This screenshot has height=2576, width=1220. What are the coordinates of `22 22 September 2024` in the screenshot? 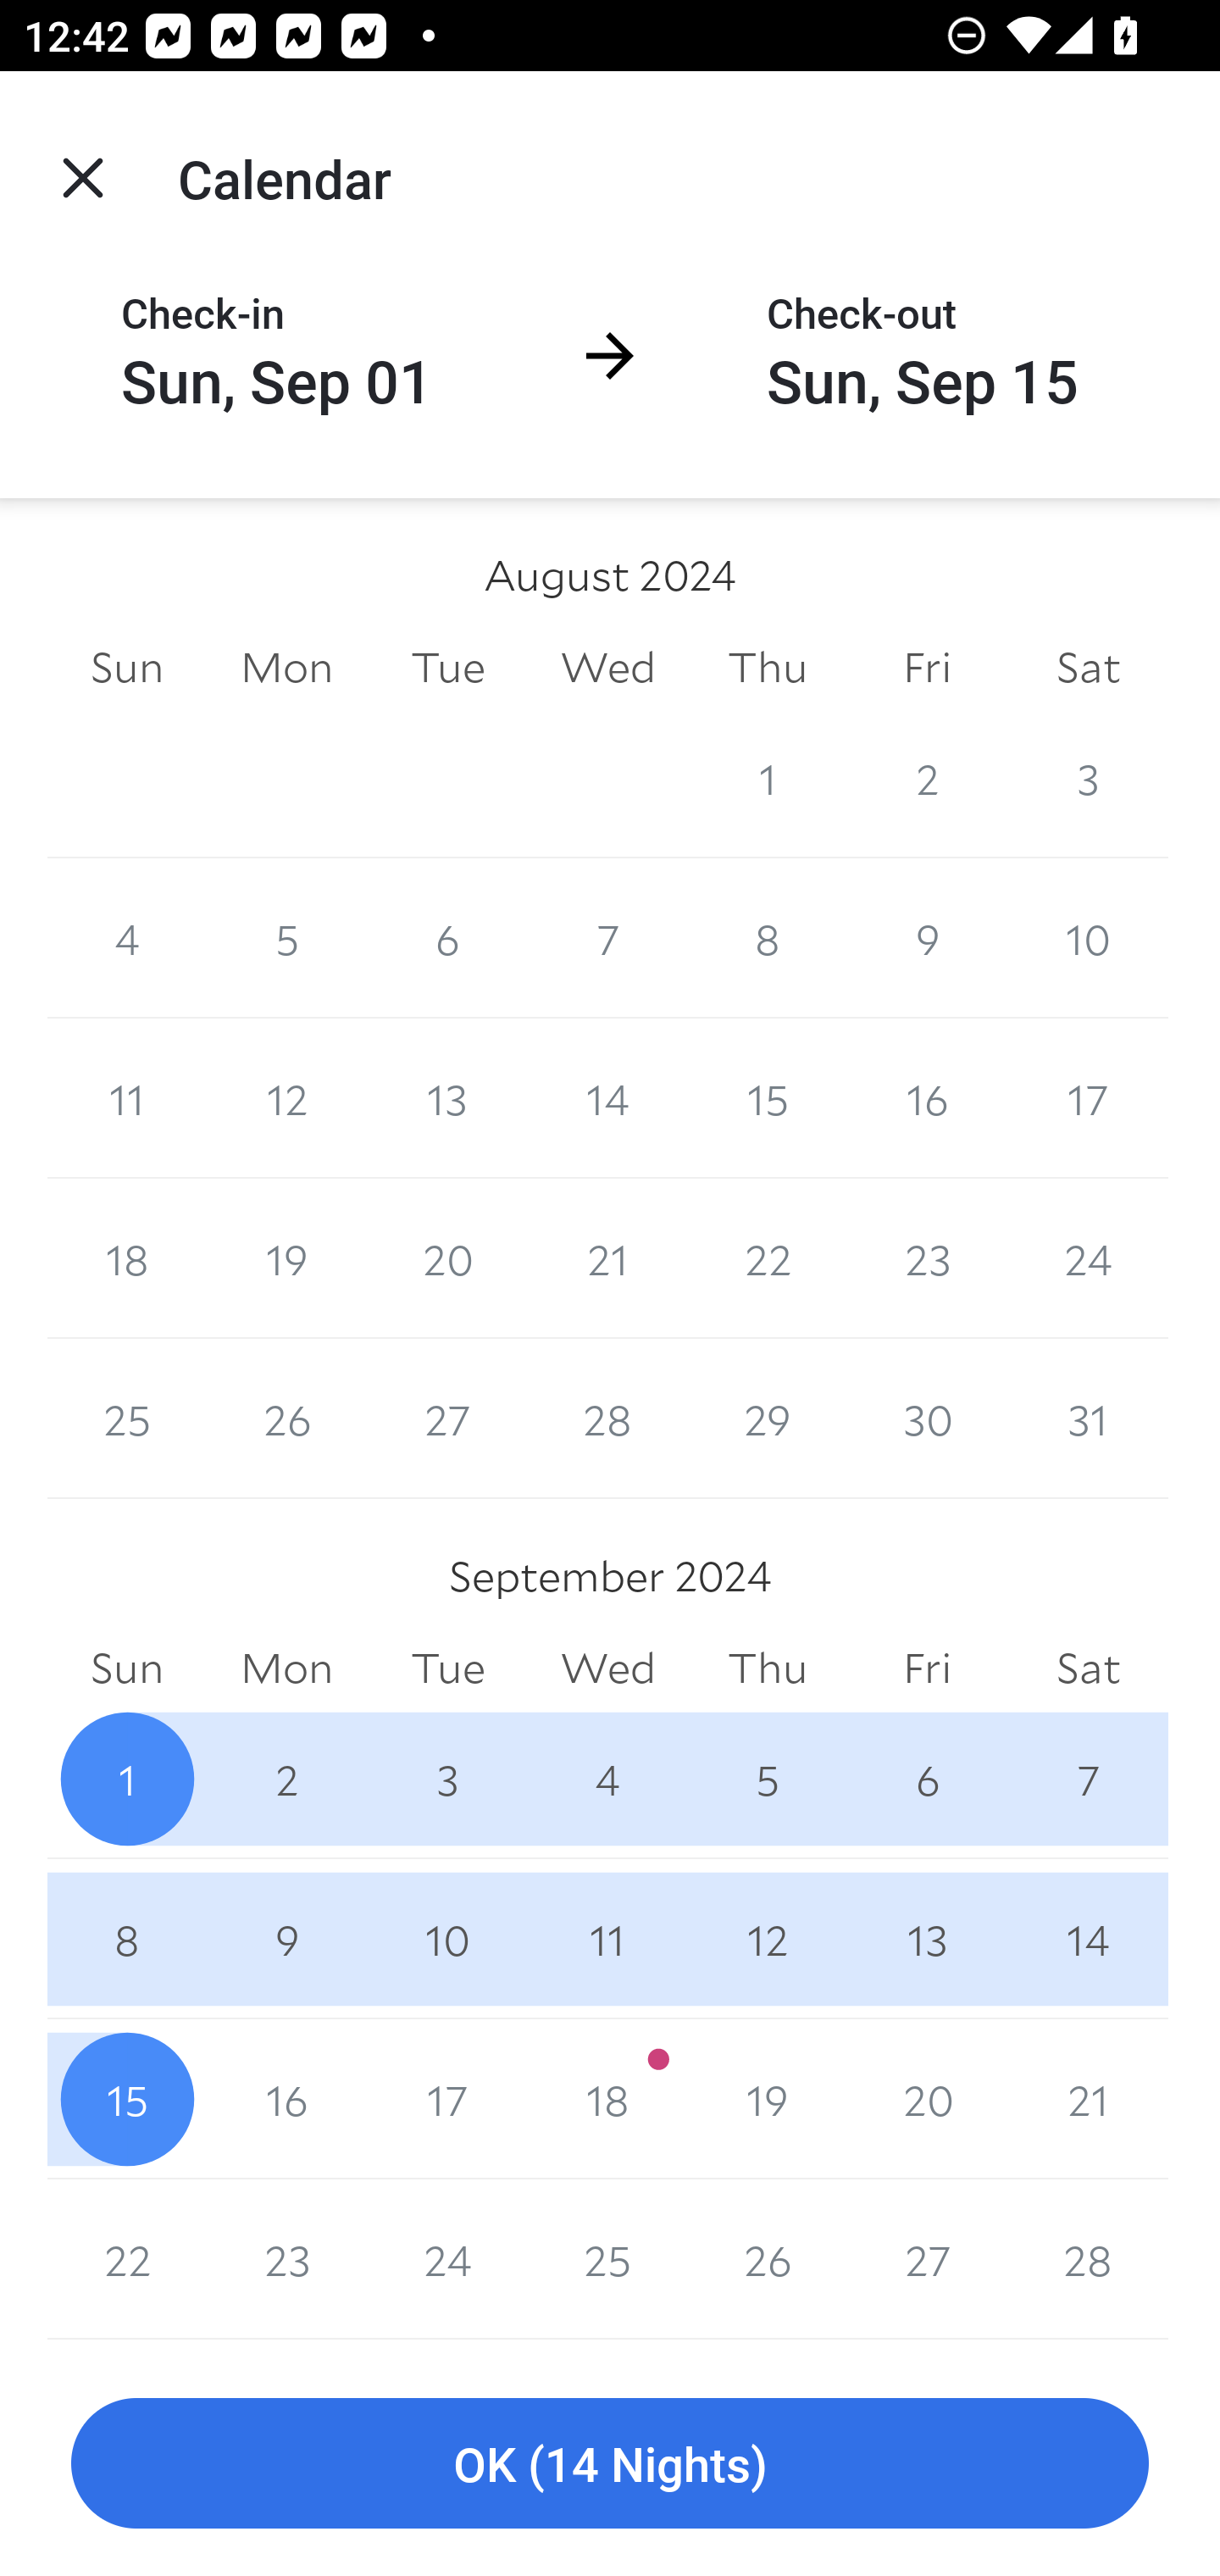 It's located at (127, 2259).